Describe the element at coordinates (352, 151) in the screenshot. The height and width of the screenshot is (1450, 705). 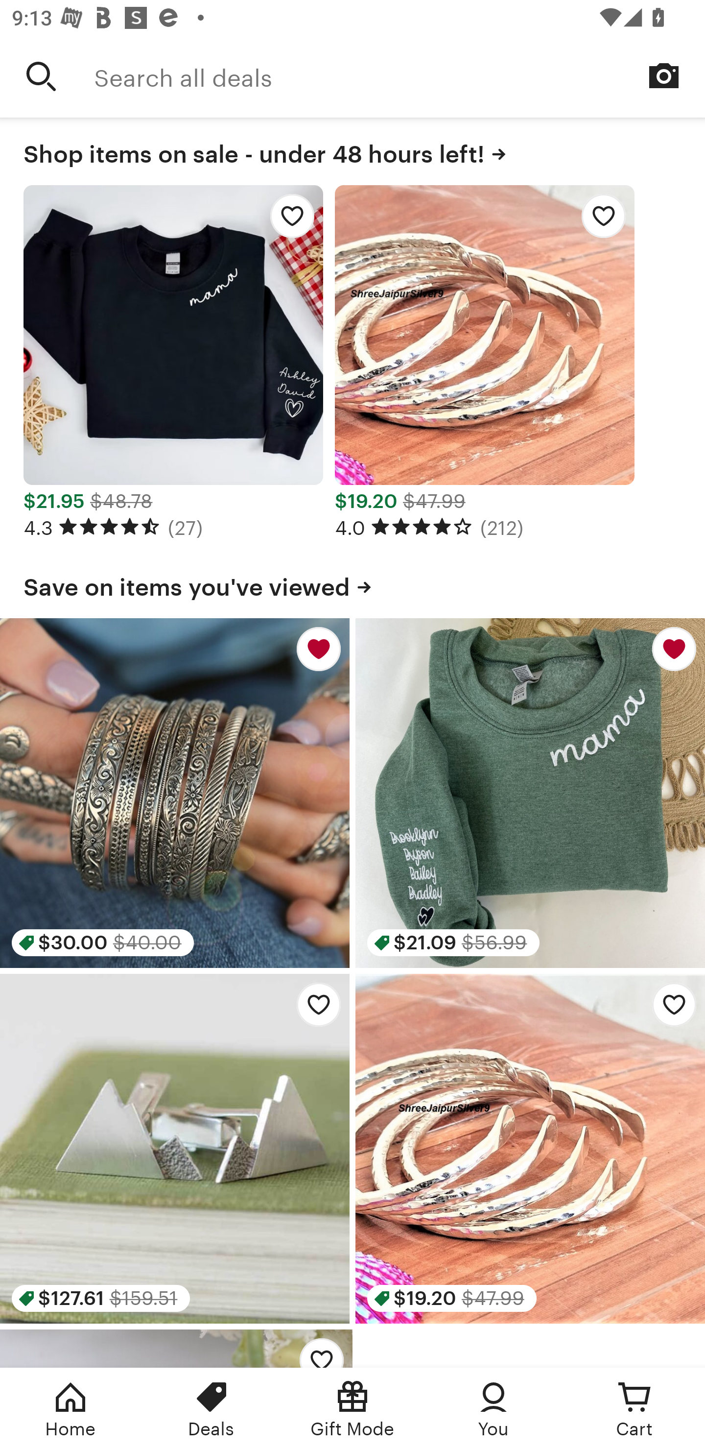
I see `Shop items on sale - under 48 hours left!` at that location.